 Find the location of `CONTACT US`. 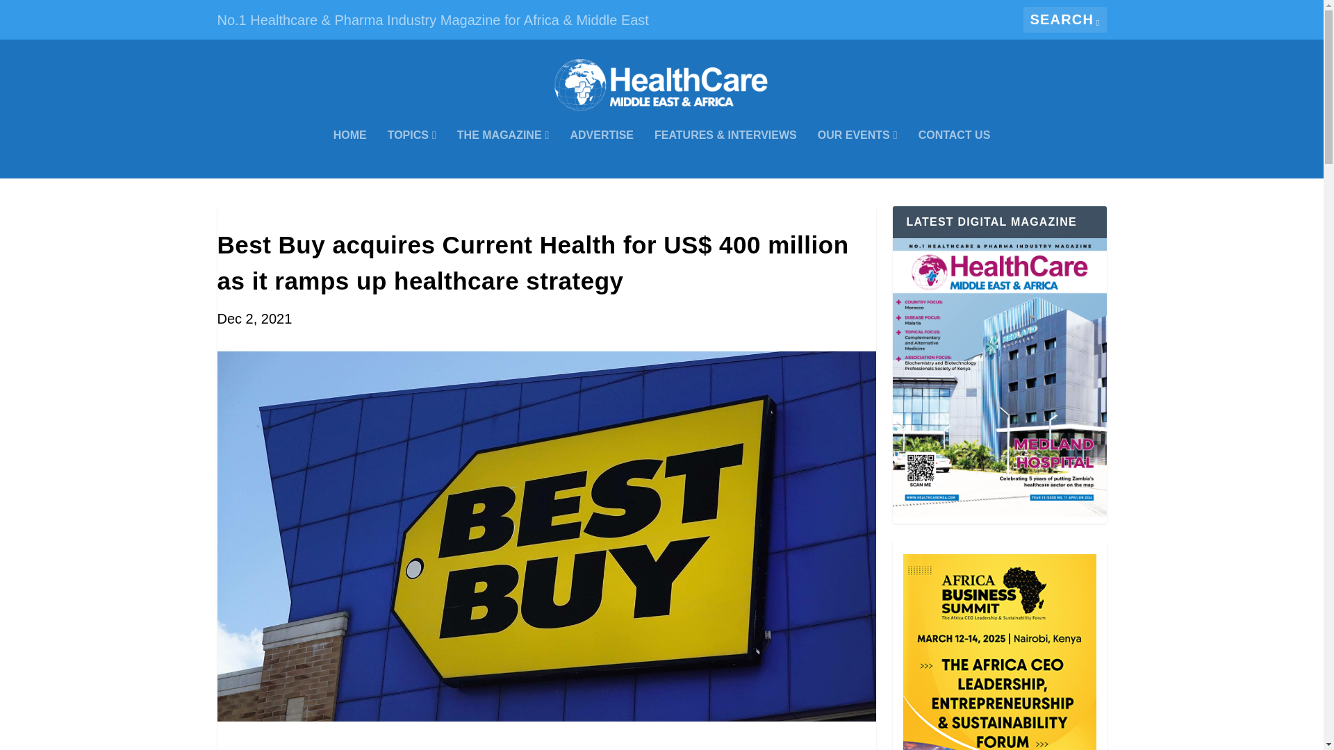

CONTACT US is located at coordinates (955, 154).